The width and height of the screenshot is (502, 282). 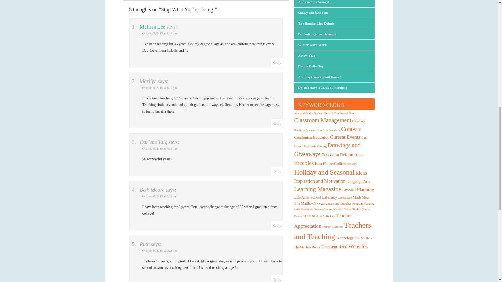 I want to click on October 5, 2015 at 4:44 pm, so click(x=159, y=33).